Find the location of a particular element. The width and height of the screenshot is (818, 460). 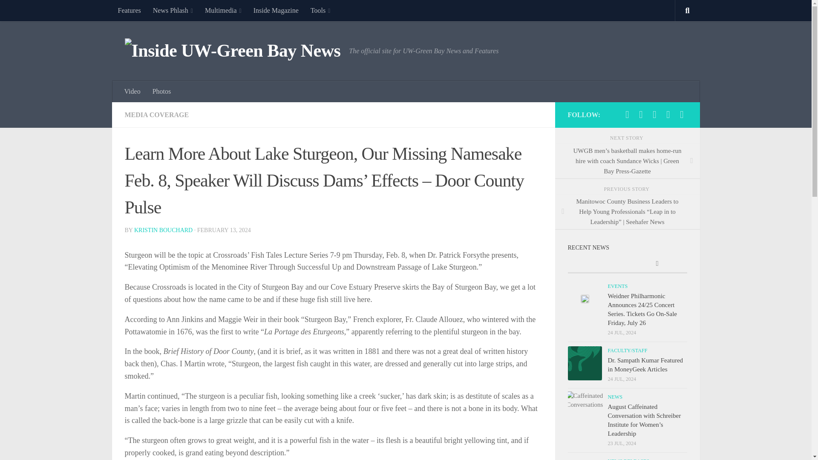

Inside Magazine is located at coordinates (276, 10).